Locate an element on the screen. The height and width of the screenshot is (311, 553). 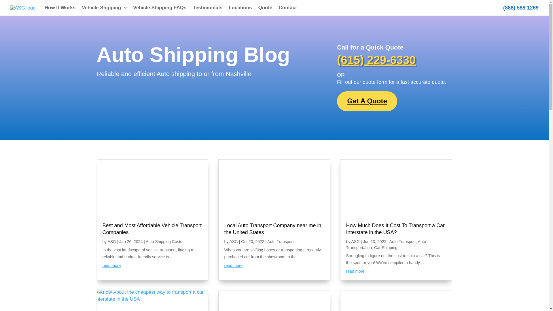
ASG is located at coordinates (112, 241).